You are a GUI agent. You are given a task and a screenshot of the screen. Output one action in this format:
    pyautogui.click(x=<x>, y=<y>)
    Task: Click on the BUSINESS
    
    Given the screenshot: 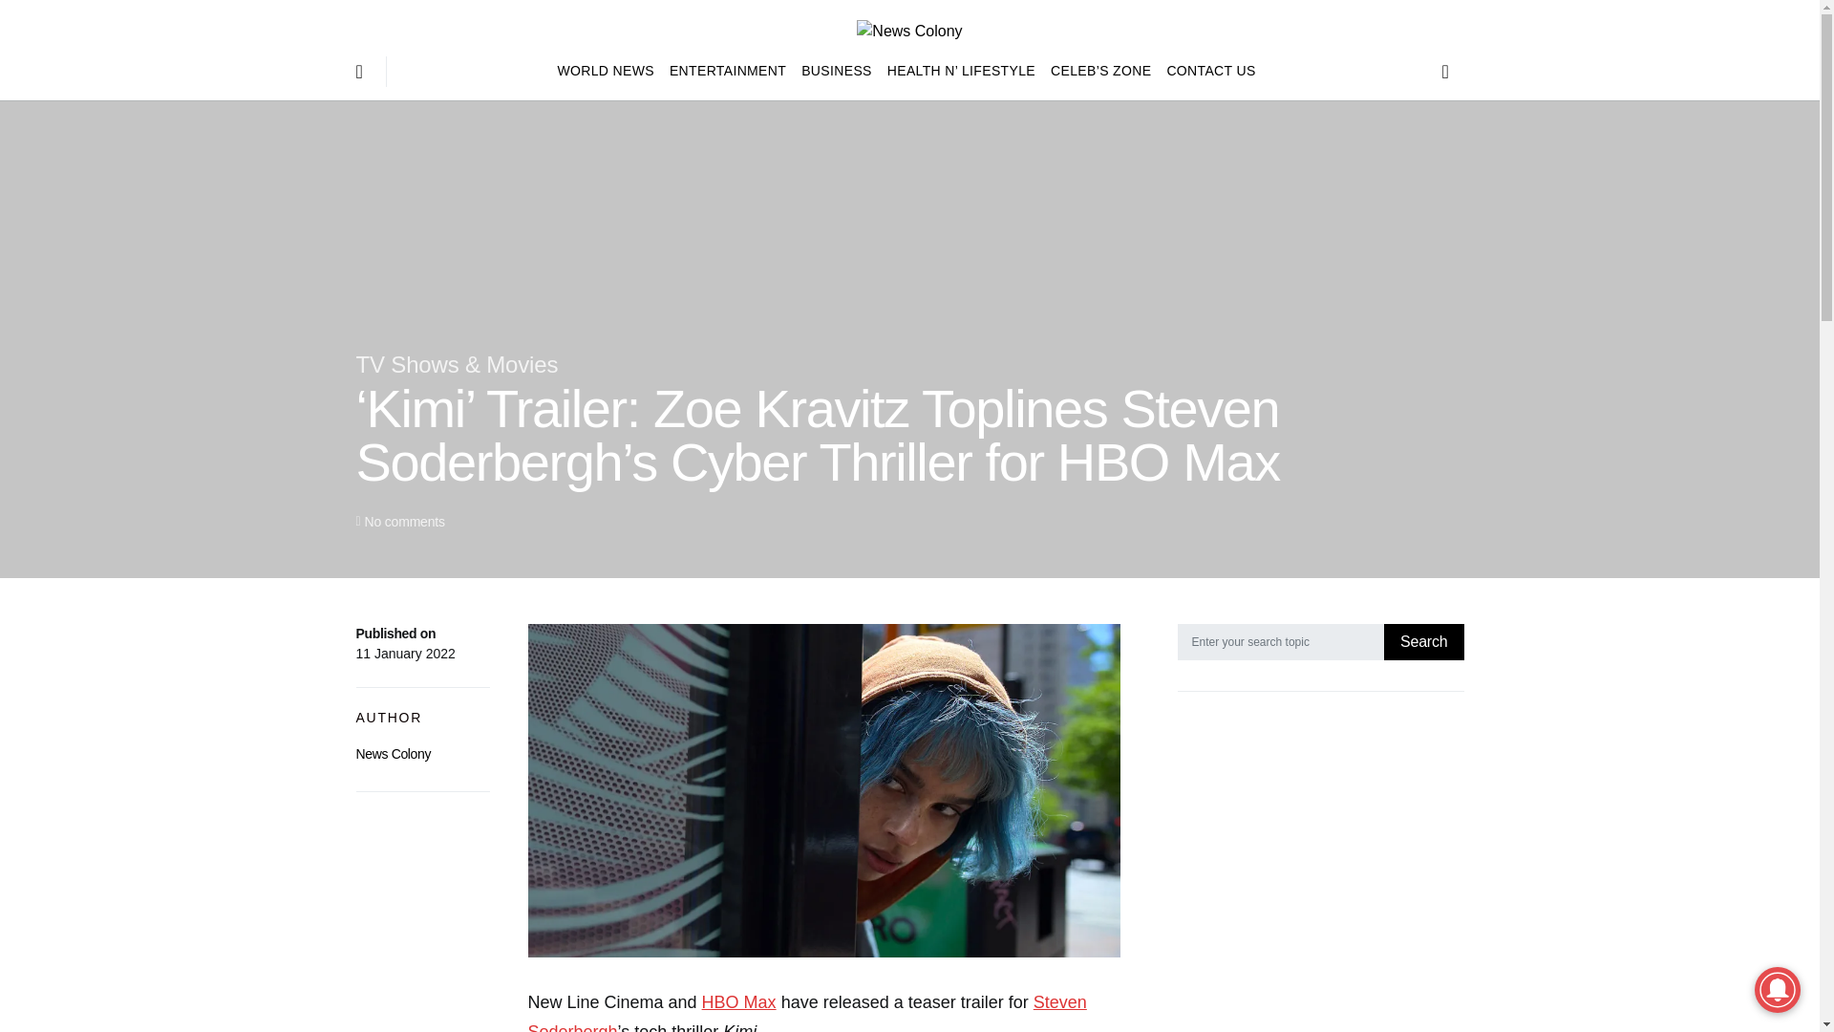 What is the action you would take?
    pyautogui.click(x=837, y=71)
    